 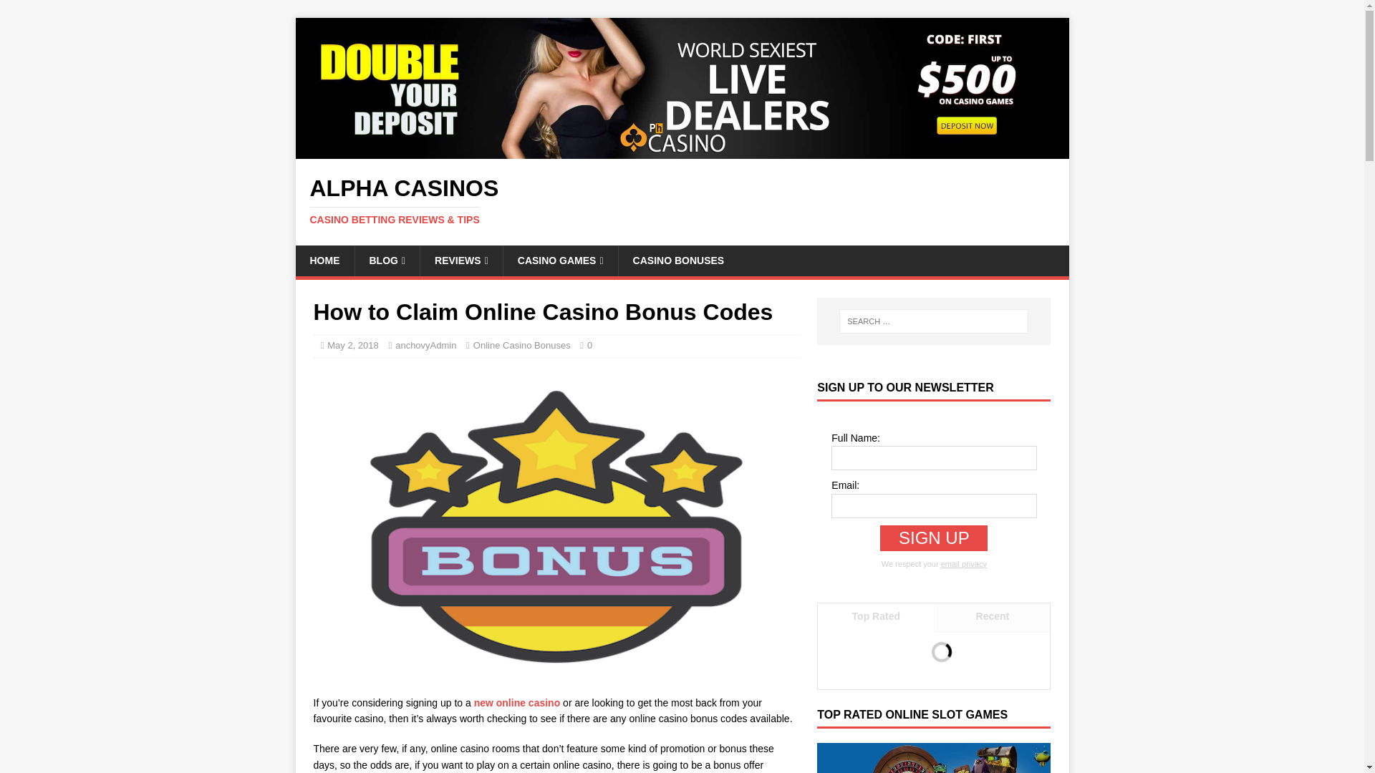 I want to click on new online casino, so click(x=516, y=703).